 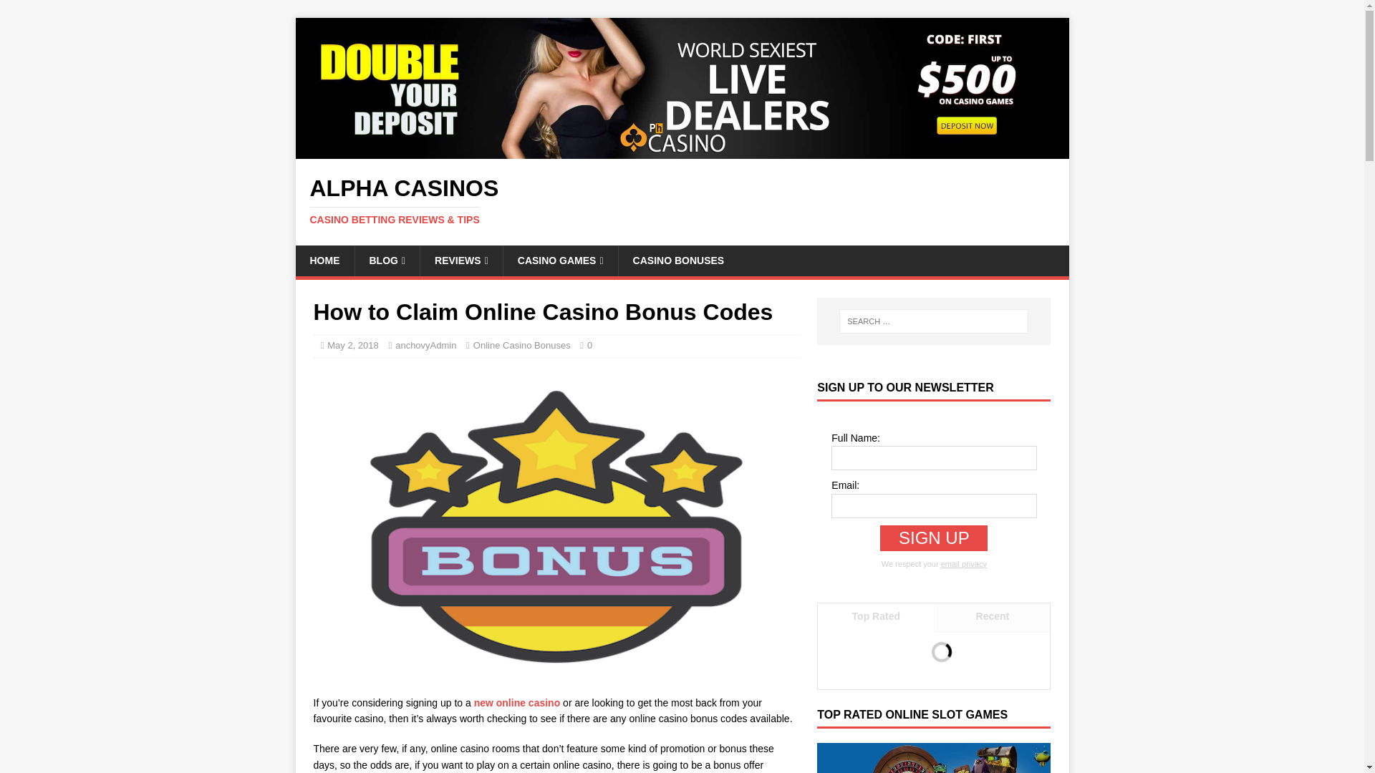 I want to click on new online casino, so click(x=516, y=703).